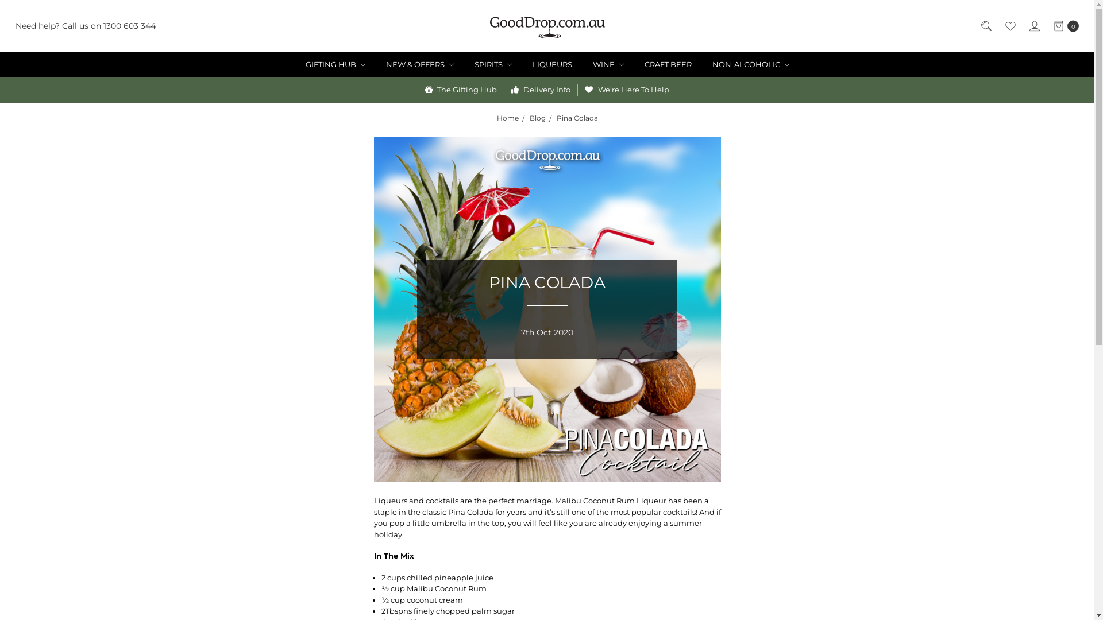  I want to click on GoodDrop.com.au, so click(547, 28).